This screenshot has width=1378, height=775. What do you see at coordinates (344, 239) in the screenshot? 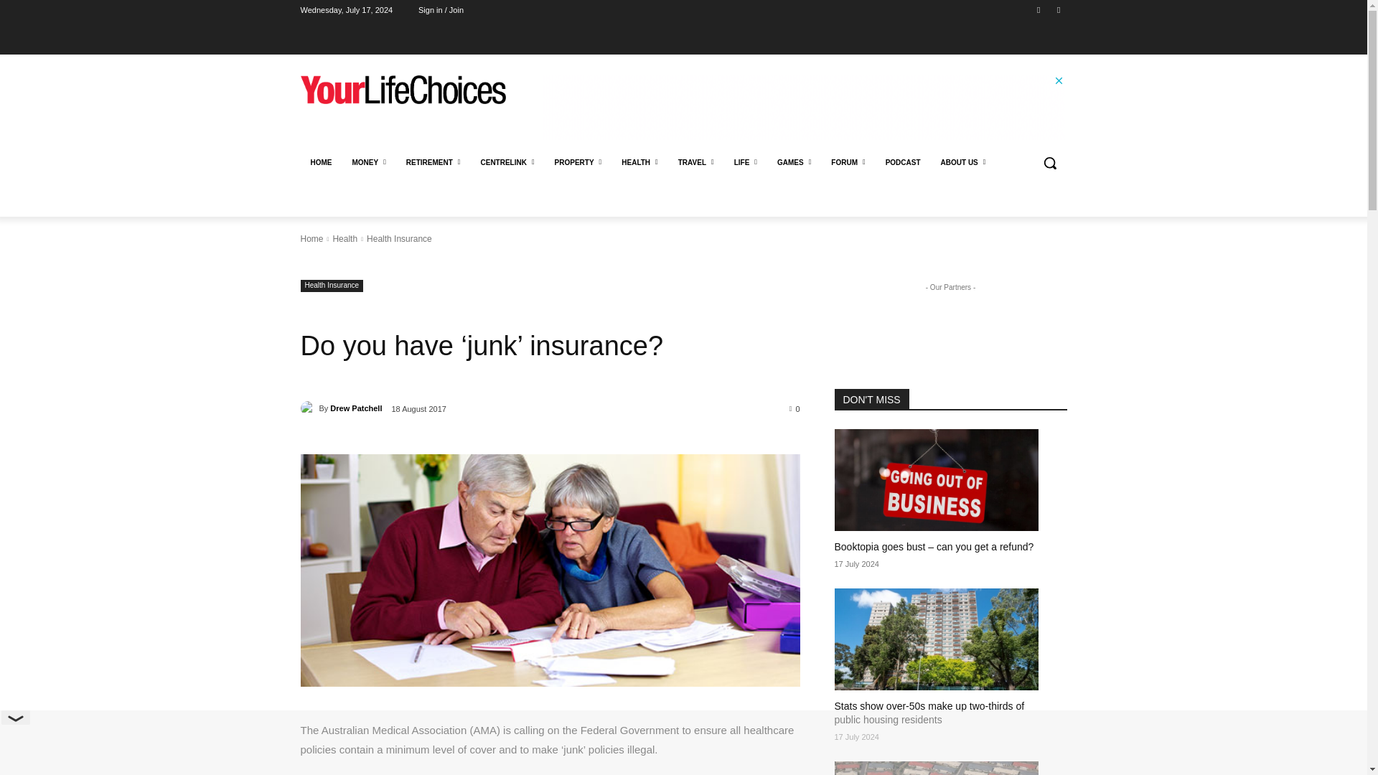
I see `View all posts in Health` at bounding box center [344, 239].